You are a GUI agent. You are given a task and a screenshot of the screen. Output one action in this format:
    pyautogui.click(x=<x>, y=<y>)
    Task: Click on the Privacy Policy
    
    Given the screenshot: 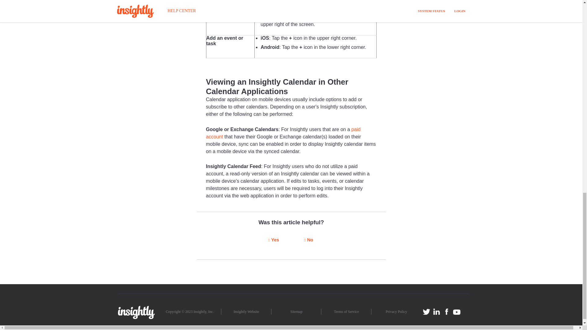 What is the action you would take?
    pyautogui.click(x=396, y=312)
    